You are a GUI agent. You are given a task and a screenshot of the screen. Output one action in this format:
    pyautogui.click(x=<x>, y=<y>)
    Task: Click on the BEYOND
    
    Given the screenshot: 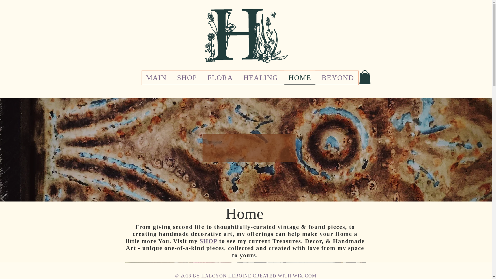 What is the action you would take?
    pyautogui.click(x=338, y=78)
    